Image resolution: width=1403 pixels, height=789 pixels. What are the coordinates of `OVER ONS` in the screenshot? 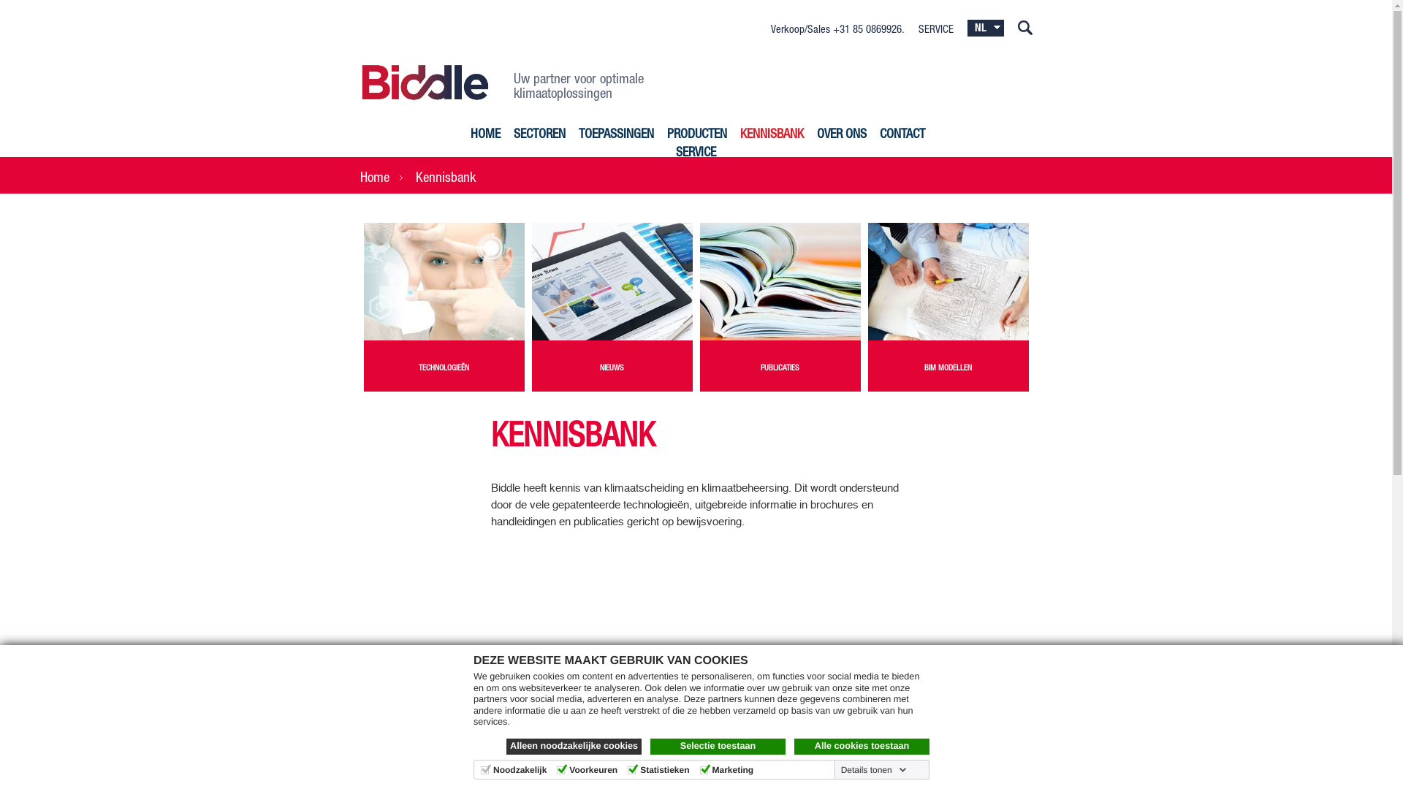 It's located at (842, 136).